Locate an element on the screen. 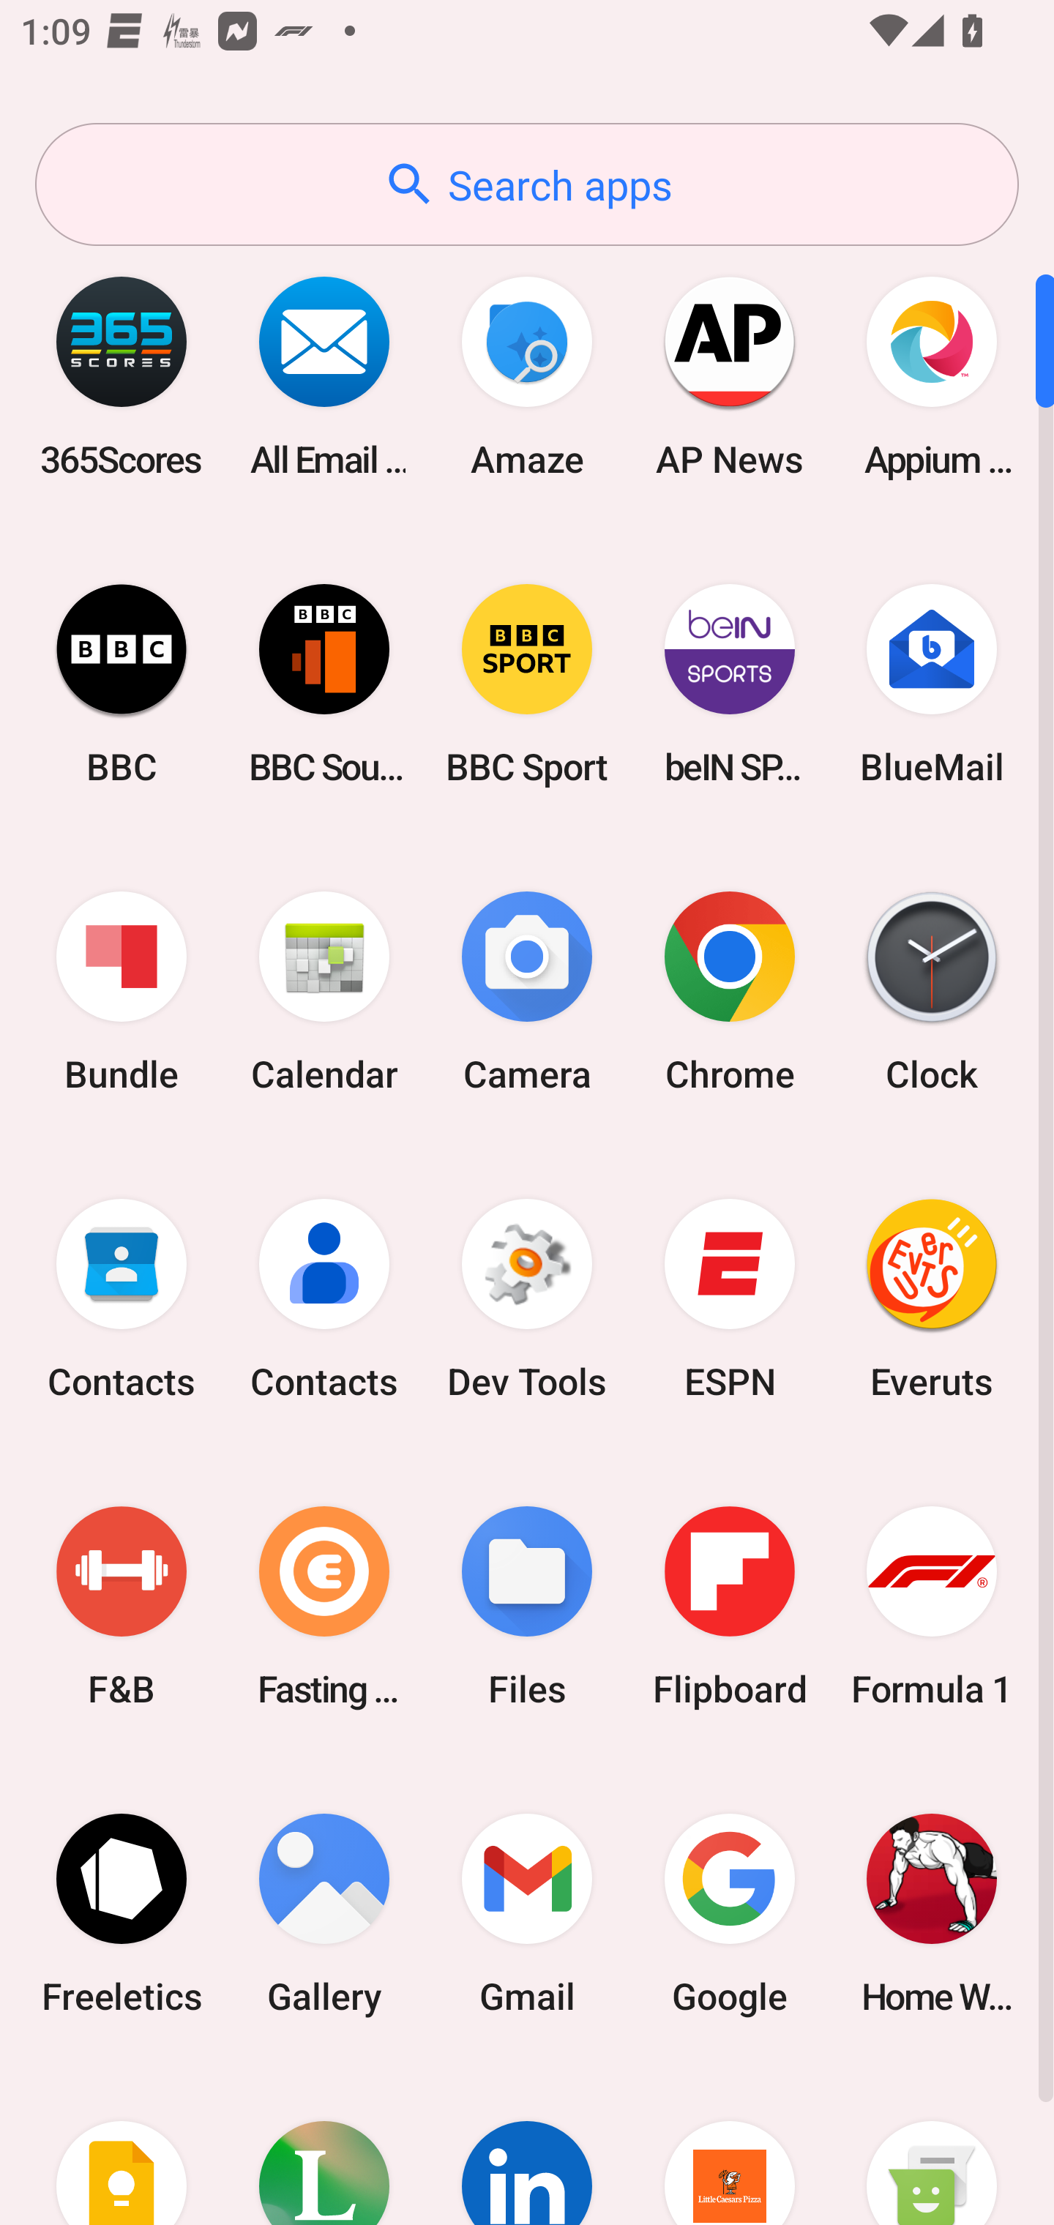 This screenshot has height=2225, width=1054. Google is located at coordinates (729, 1913).